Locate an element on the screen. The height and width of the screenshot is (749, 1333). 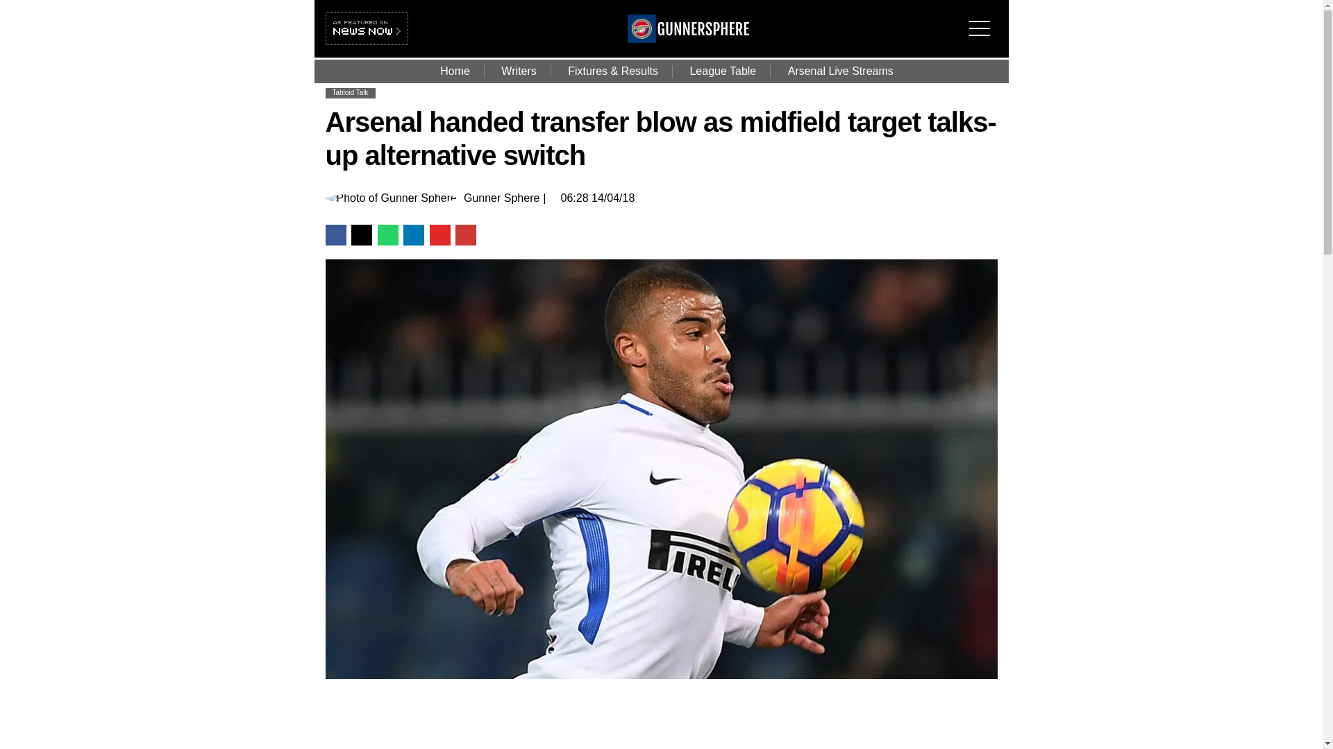
Menu is located at coordinates (983, 19).